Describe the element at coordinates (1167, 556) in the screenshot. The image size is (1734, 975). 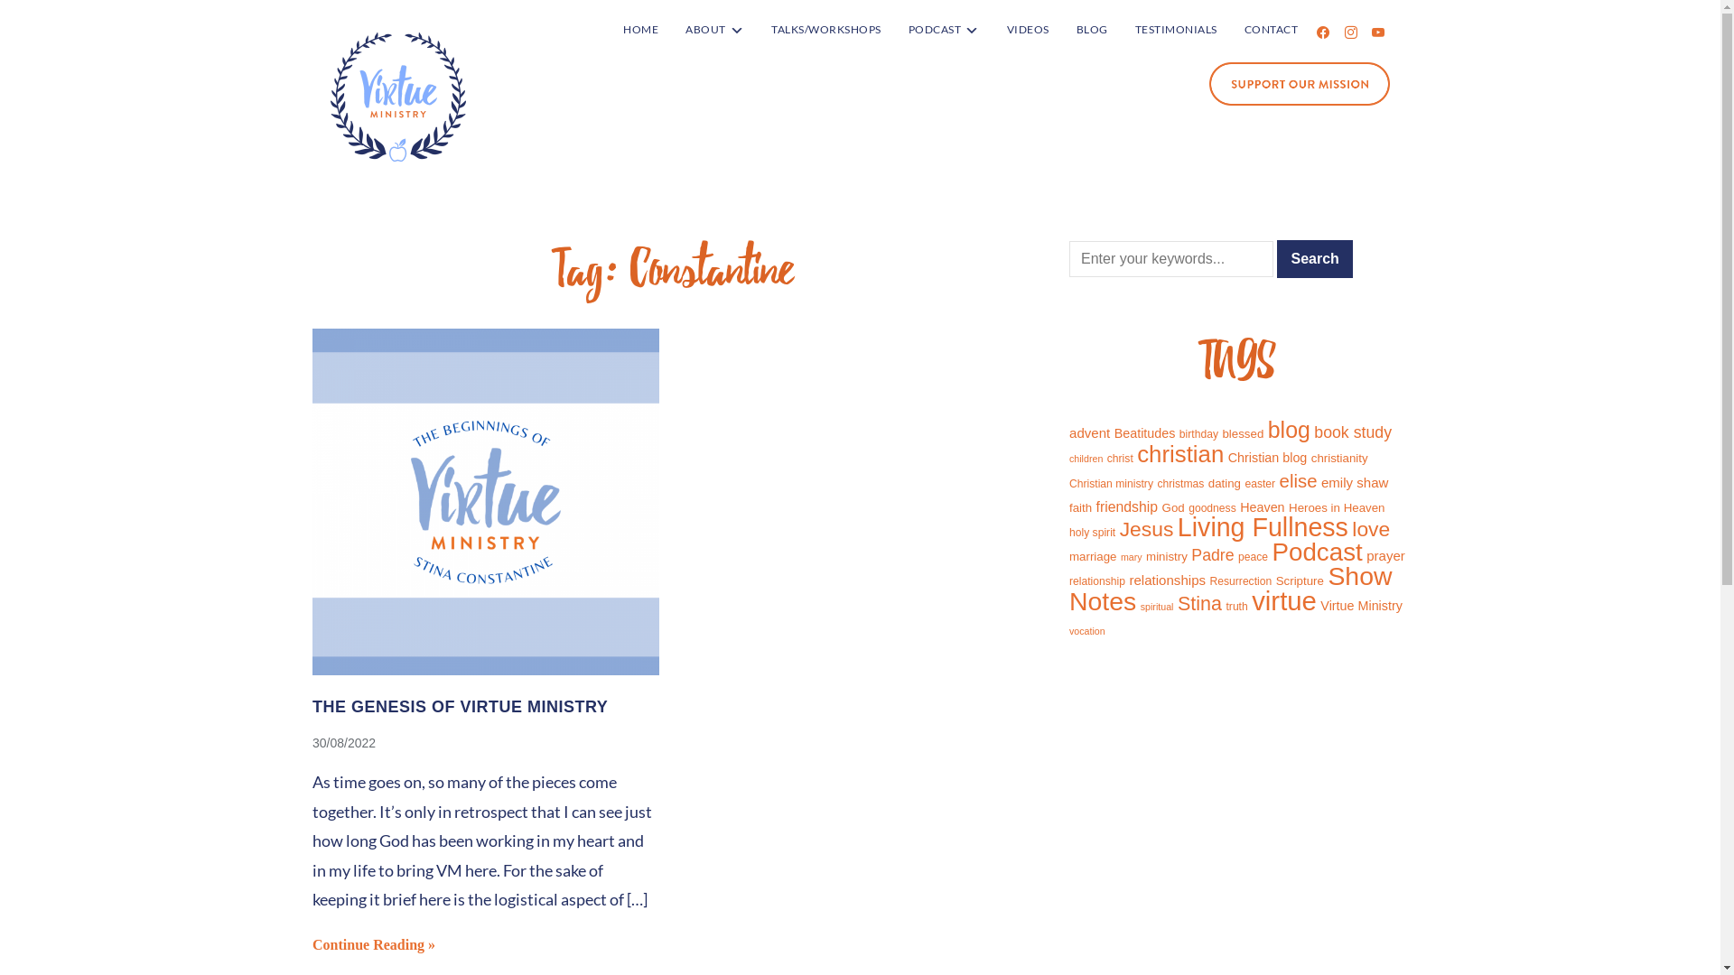
I see `ministry` at that location.